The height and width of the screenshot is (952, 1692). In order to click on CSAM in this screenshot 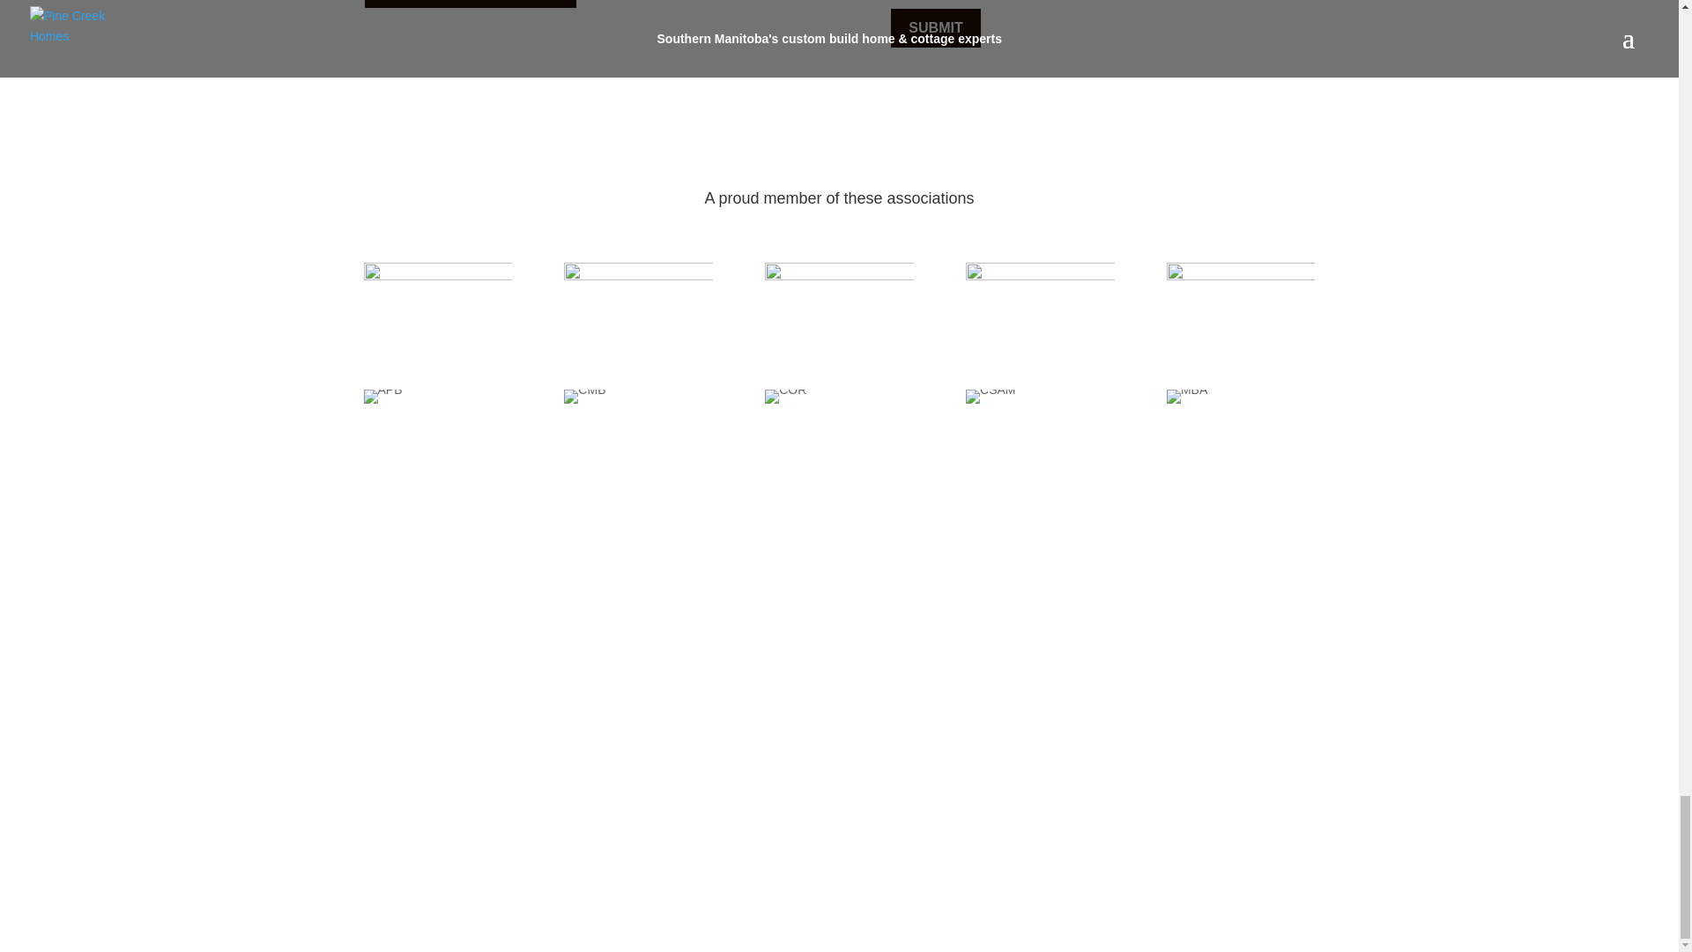, I will do `click(1040, 301)`.